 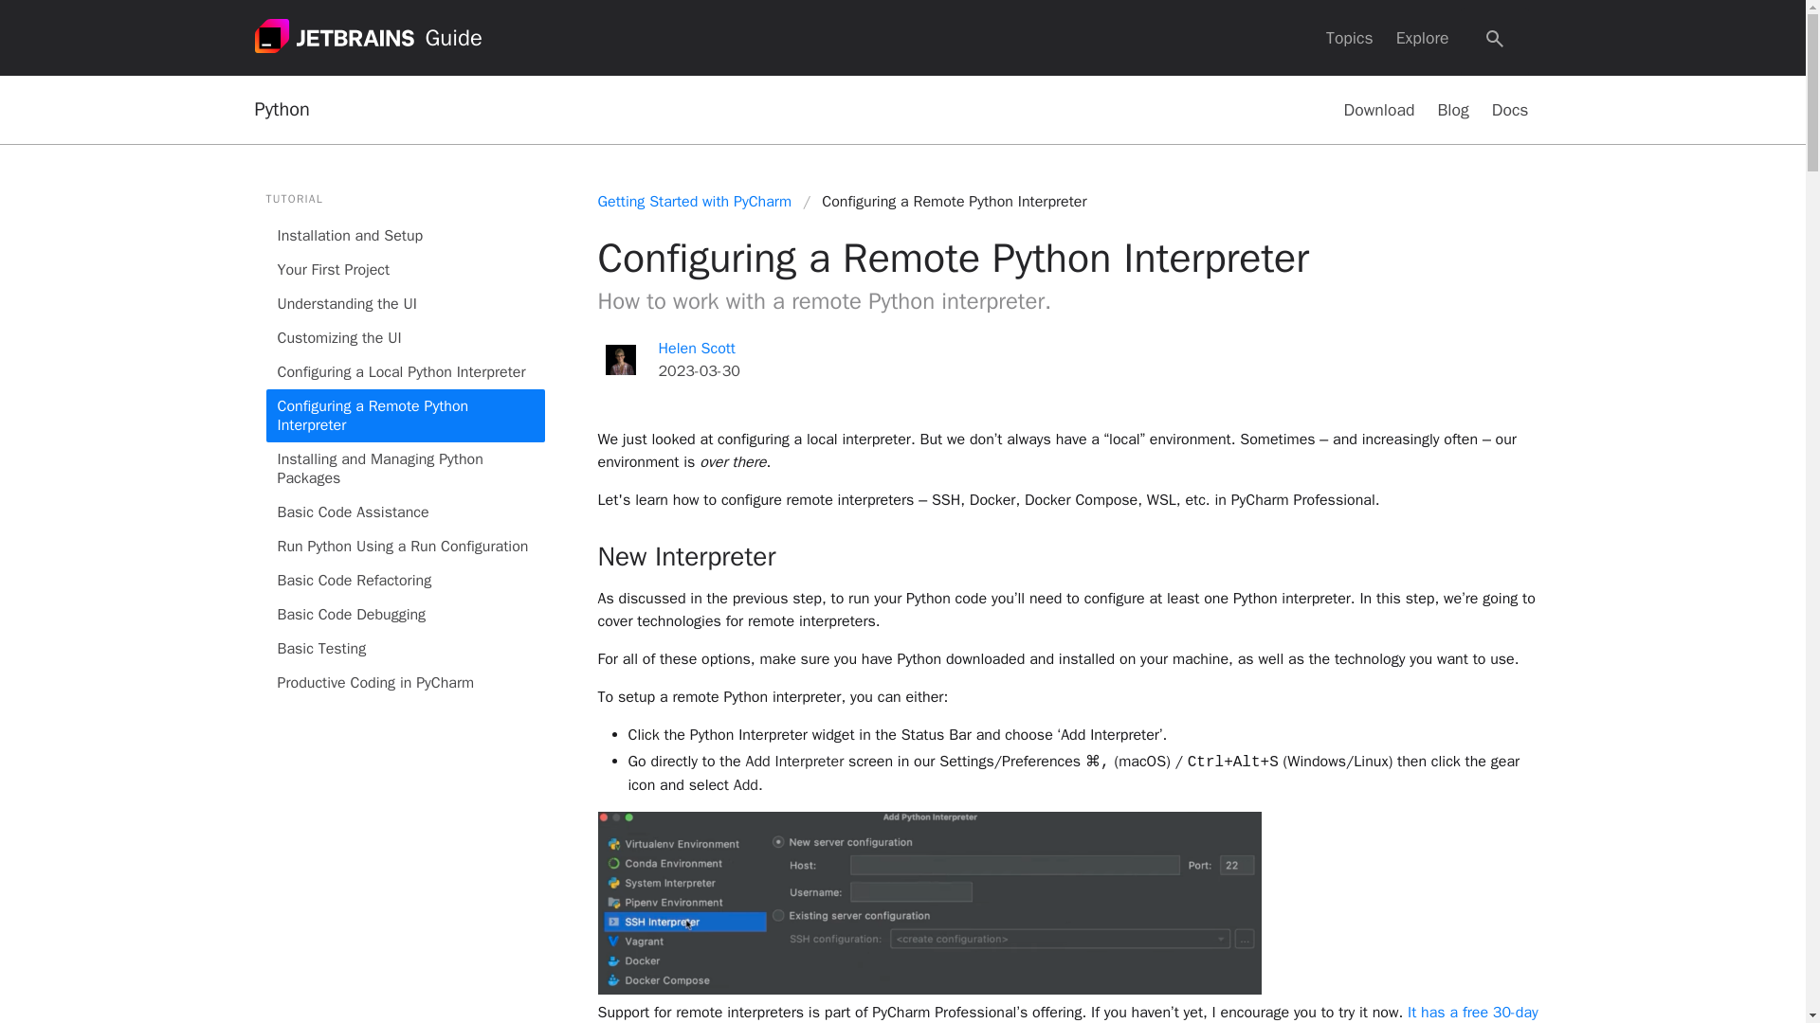 What do you see at coordinates (405, 511) in the screenshot?
I see `Basic Code Assistance` at bounding box center [405, 511].